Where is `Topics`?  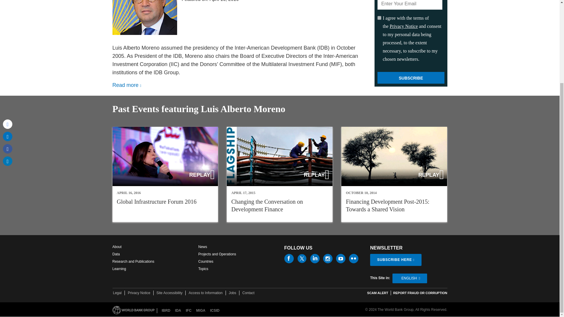 Topics is located at coordinates (203, 269).